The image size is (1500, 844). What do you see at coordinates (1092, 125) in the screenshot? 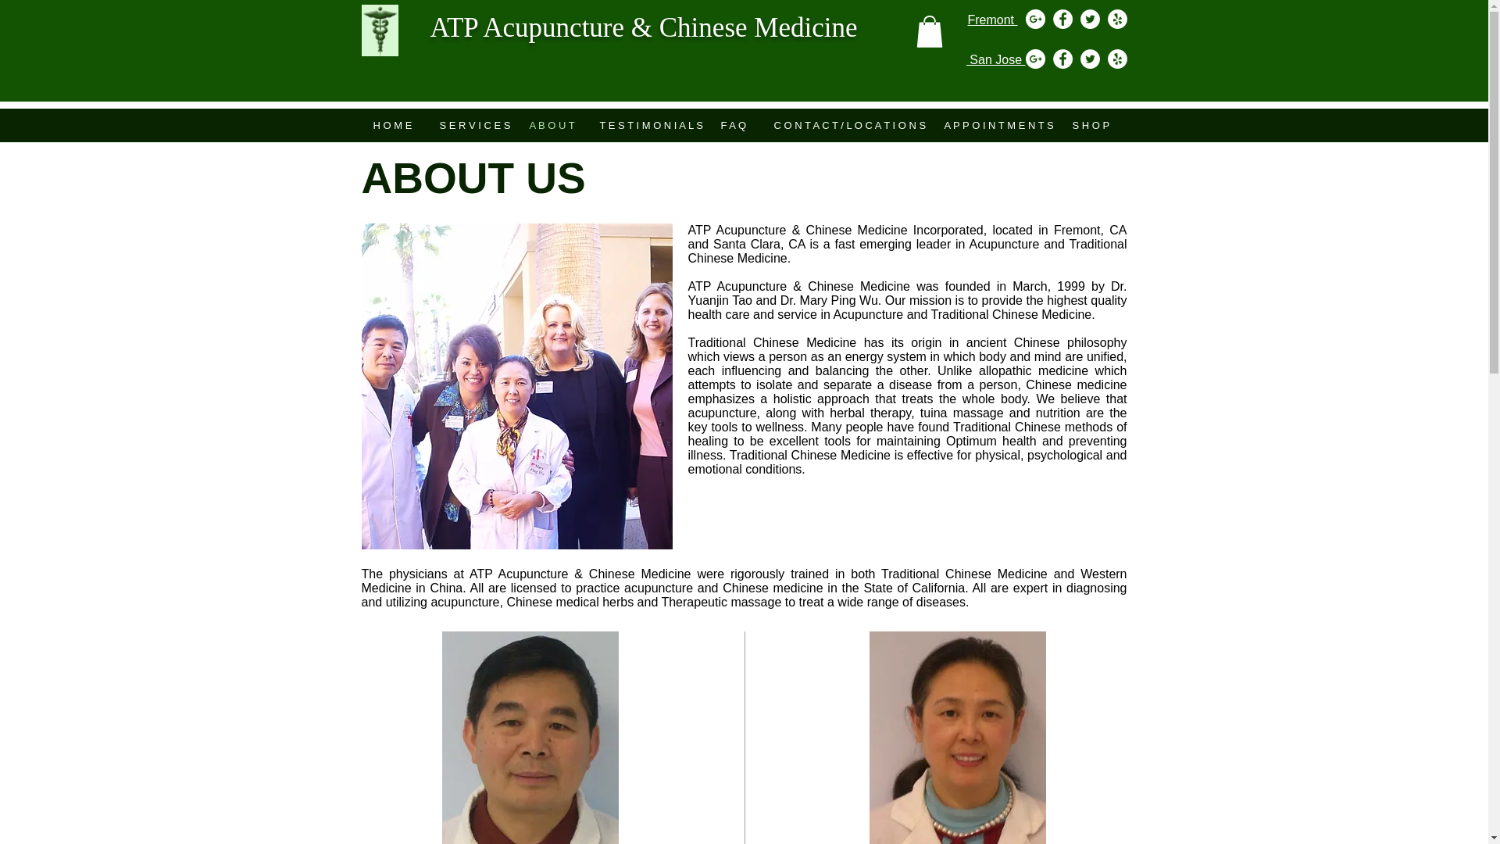
I see `S H O P` at bounding box center [1092, 125].